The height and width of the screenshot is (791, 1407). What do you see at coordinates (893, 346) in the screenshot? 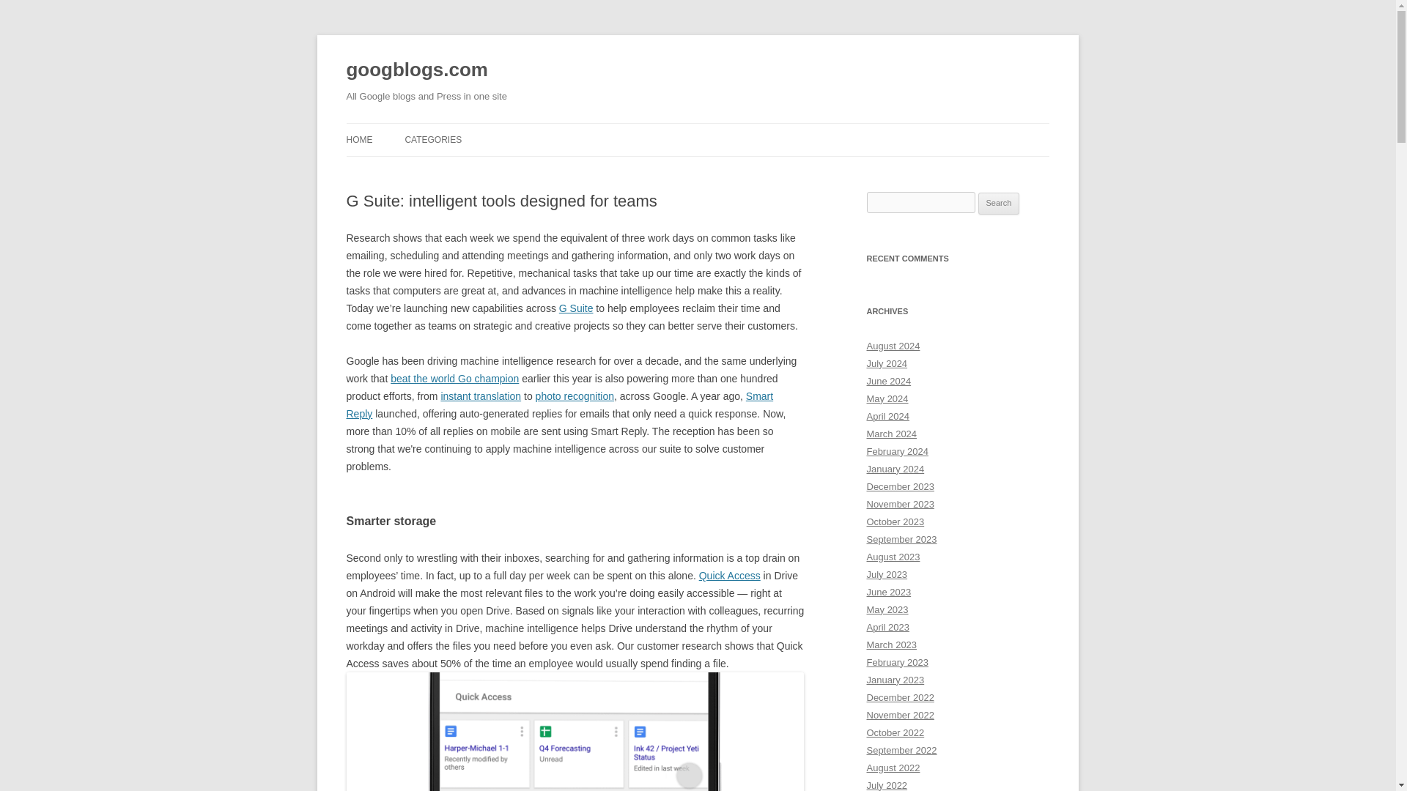
I see `August 2024` at bounding box center [893, 346].